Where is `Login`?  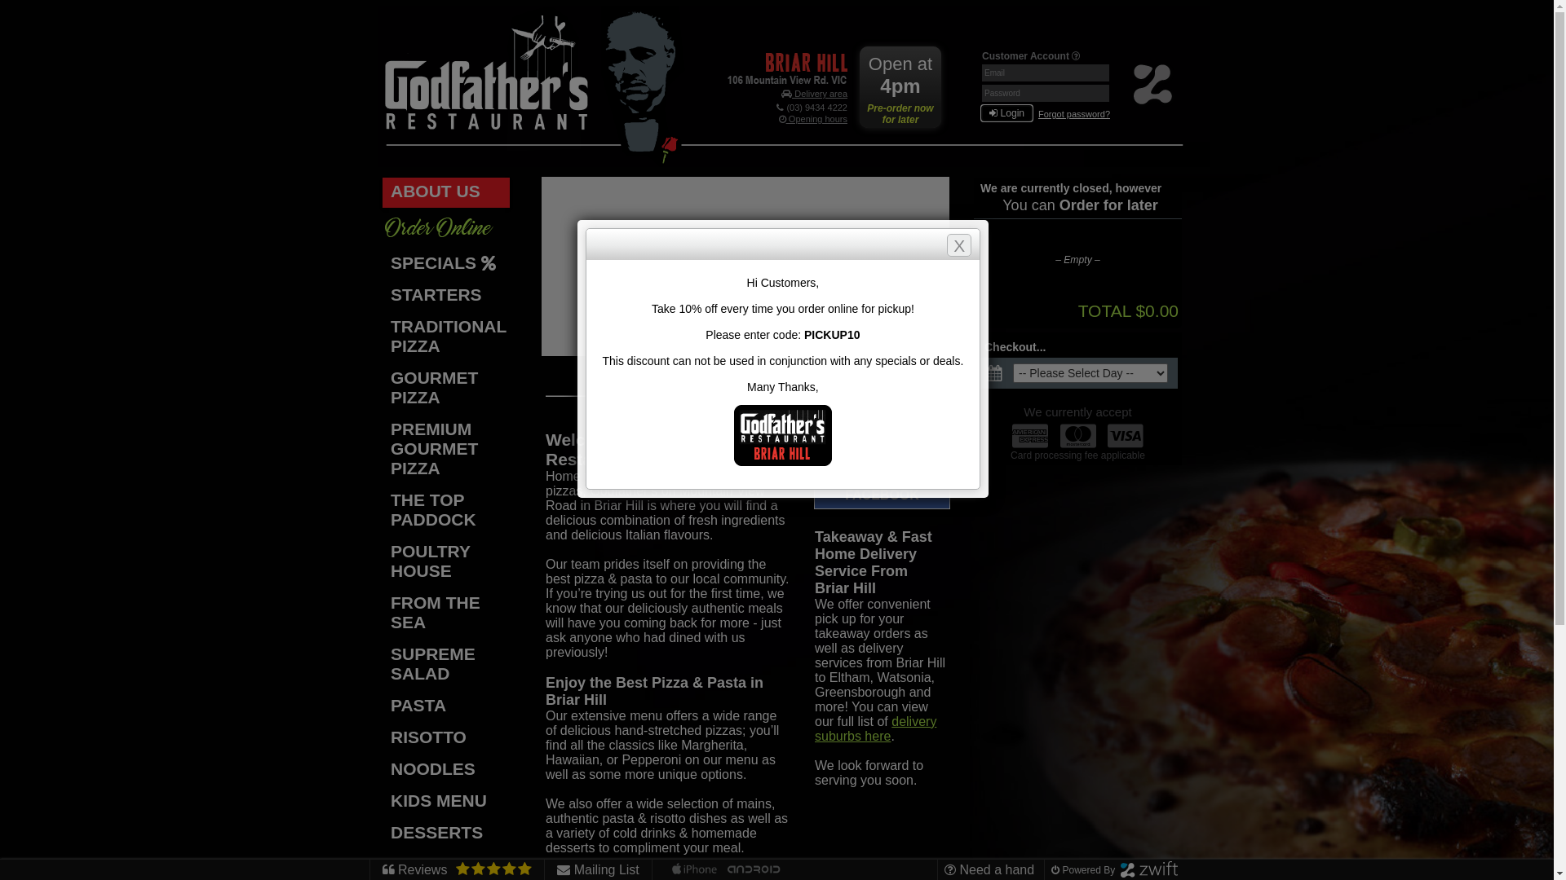
Login is located at coordinates (1006, 113).